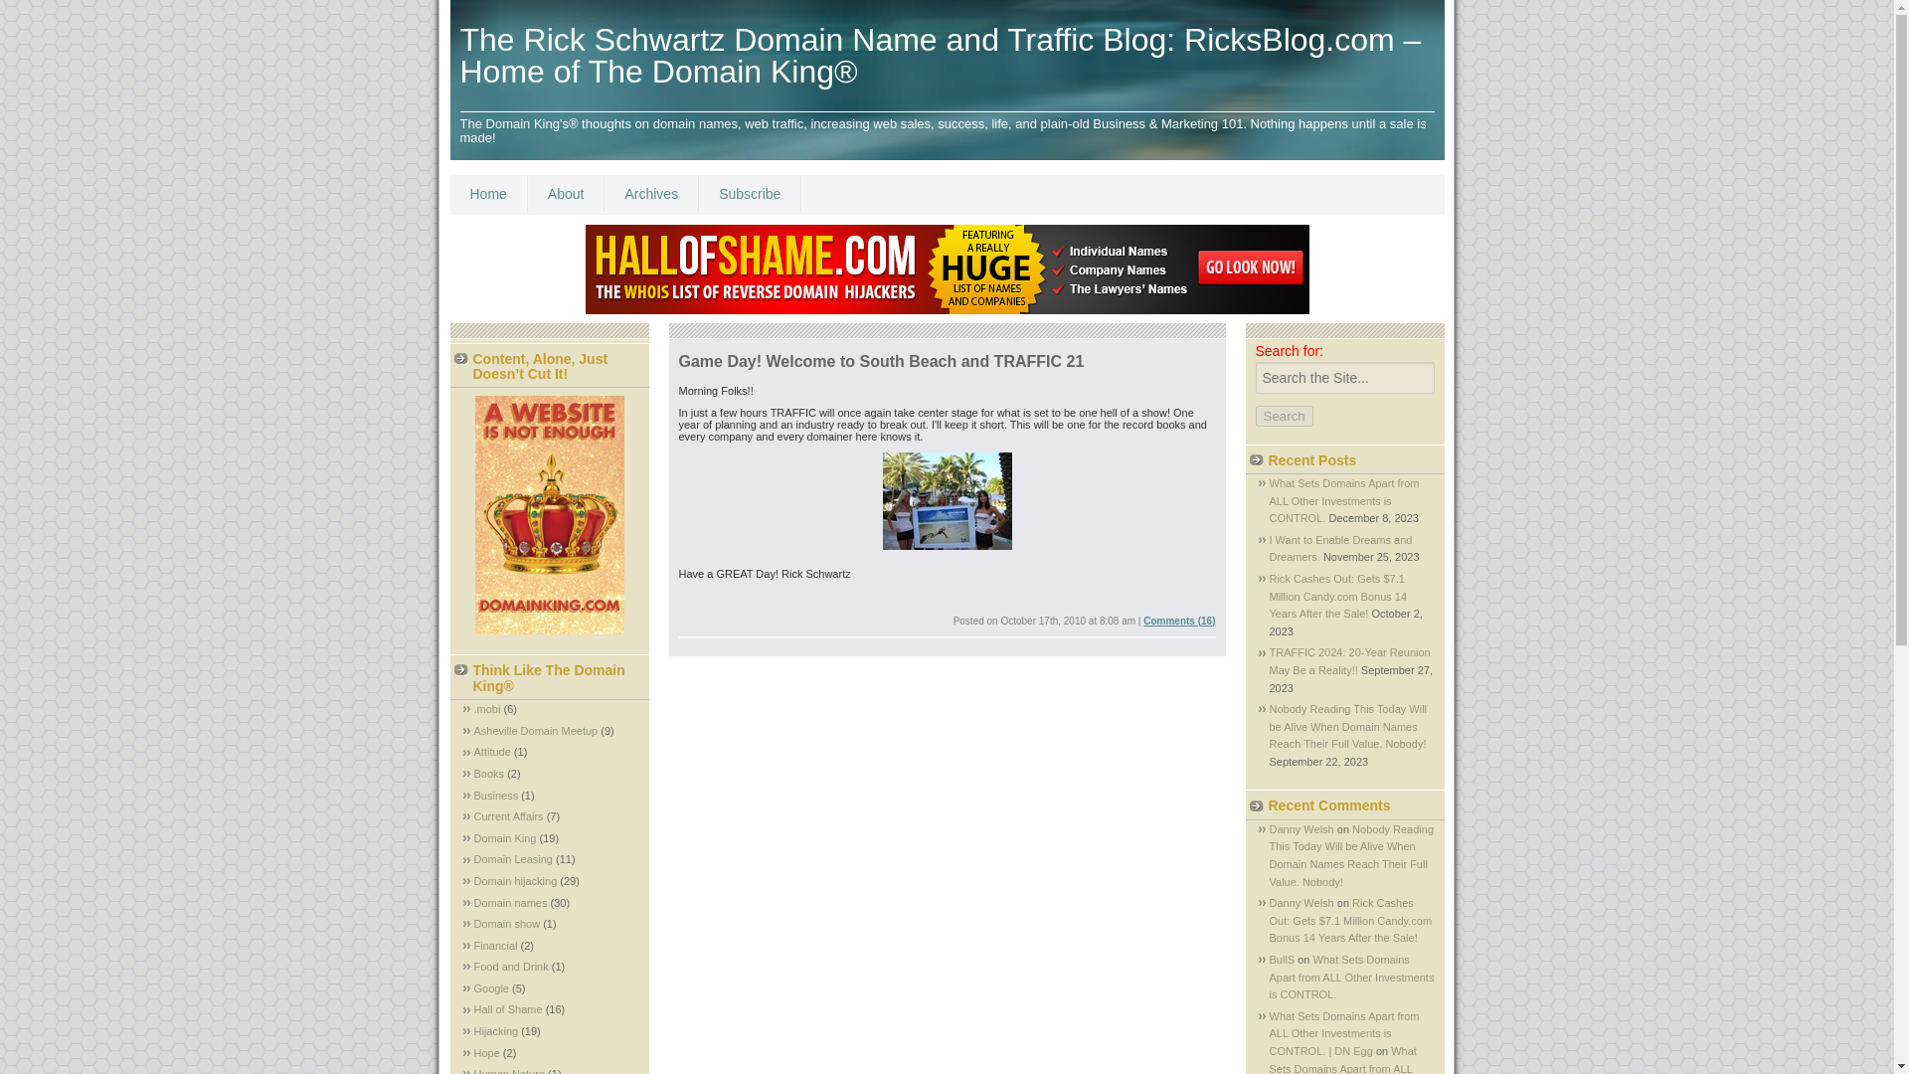  I want to click on Game Day! Welcome to South Beach and TRAFFIC 21, so click(881, 361).